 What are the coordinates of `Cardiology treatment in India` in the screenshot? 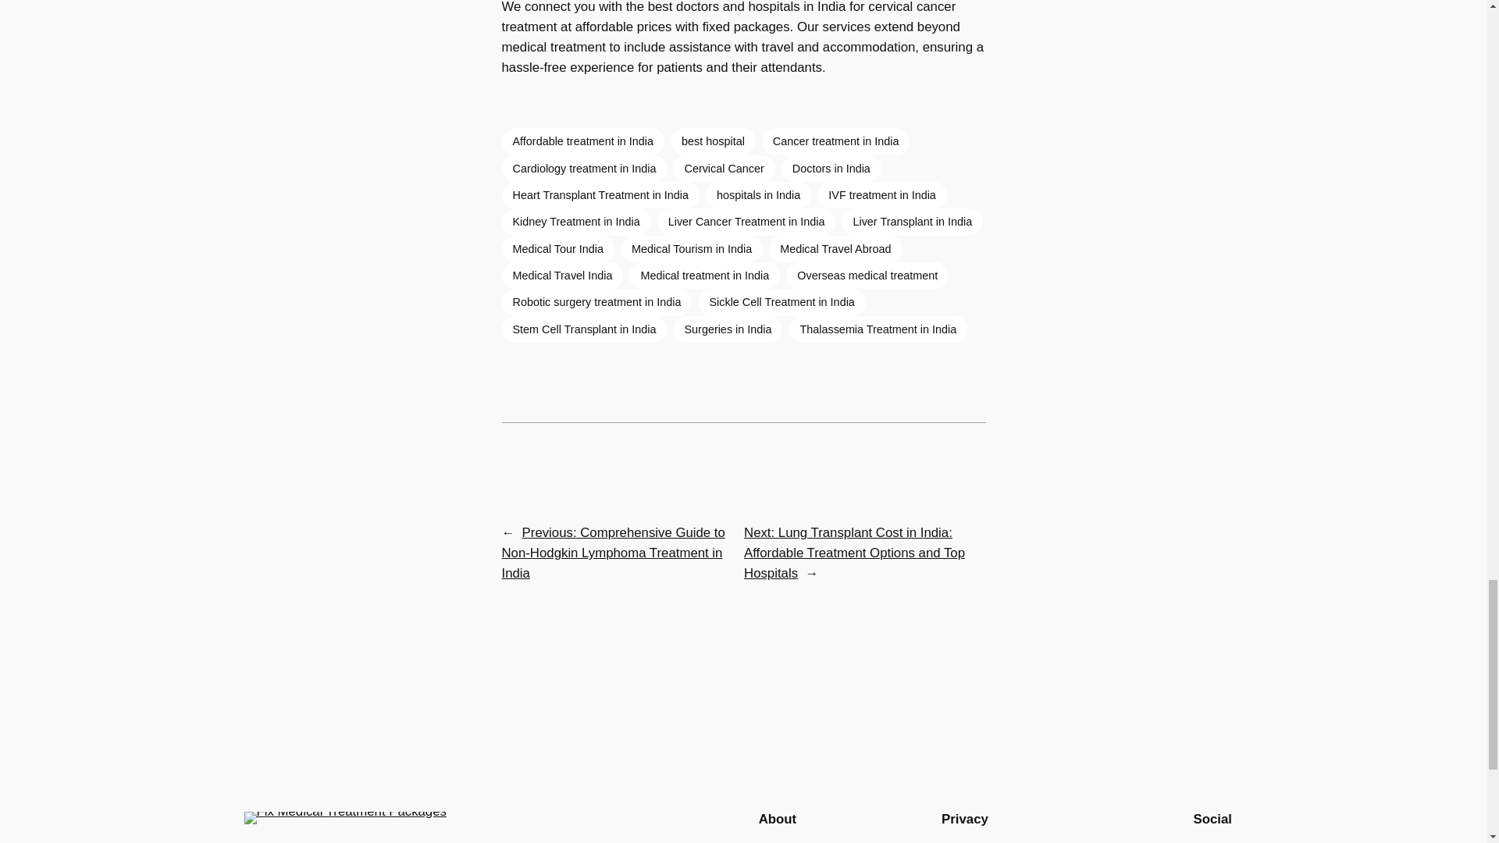 It's located at (584, 169).